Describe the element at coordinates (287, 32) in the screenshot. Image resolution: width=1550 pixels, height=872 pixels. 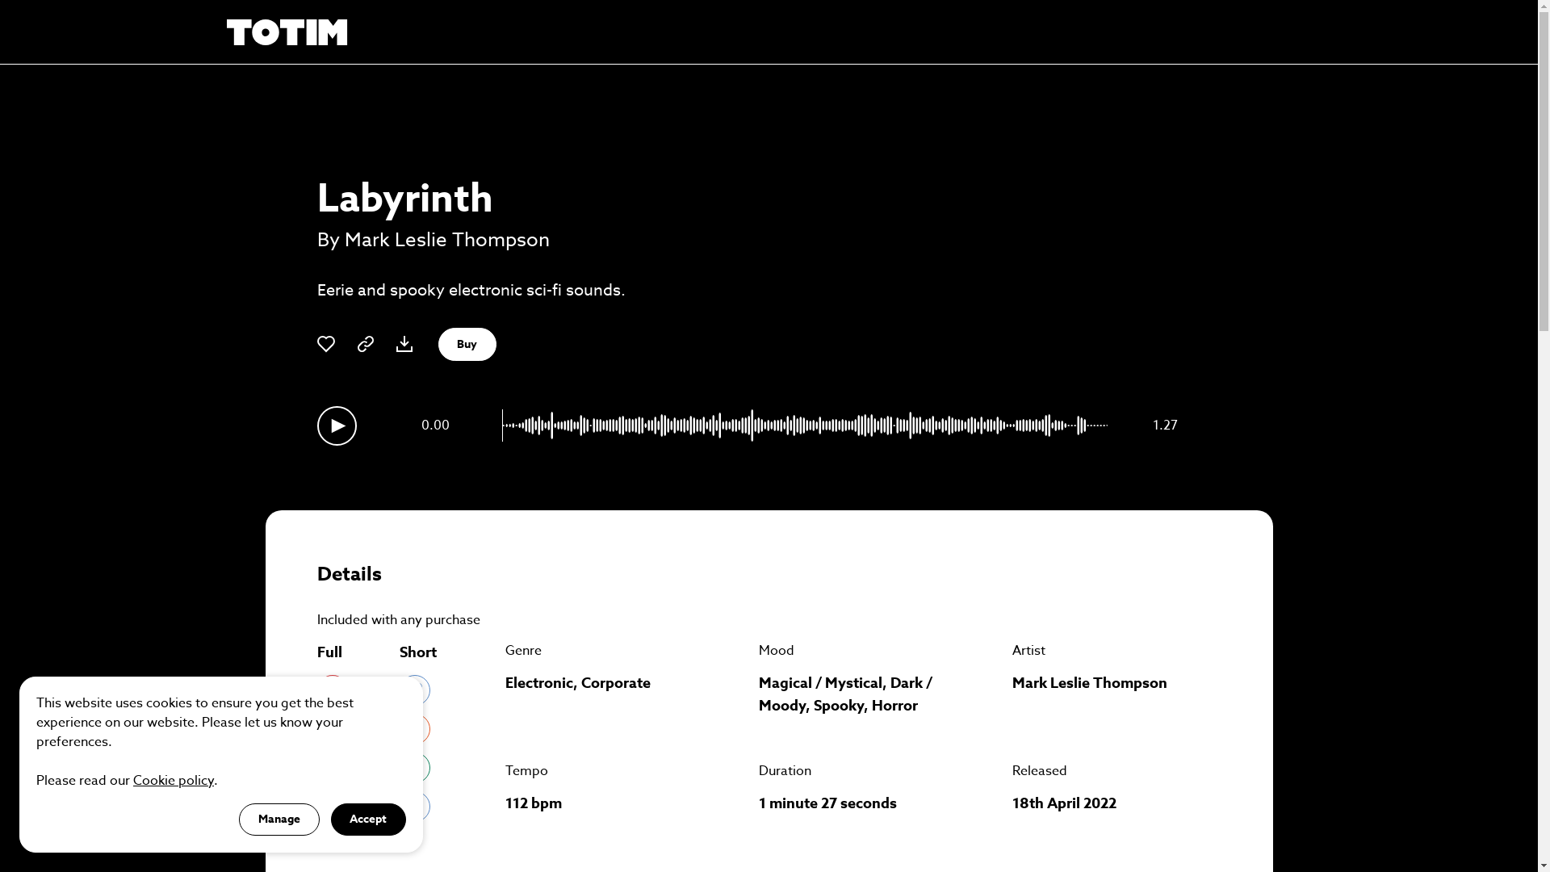
I see `Home` at that location.